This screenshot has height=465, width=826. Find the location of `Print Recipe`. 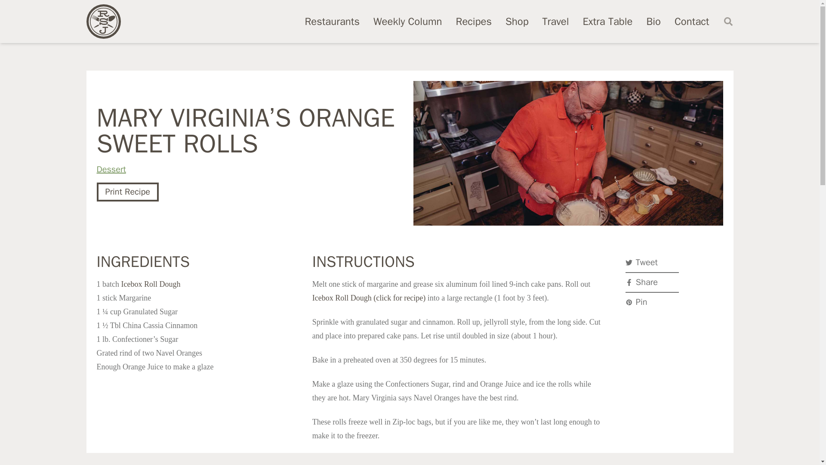

Print Recipe is located at coordinates (127, 192).